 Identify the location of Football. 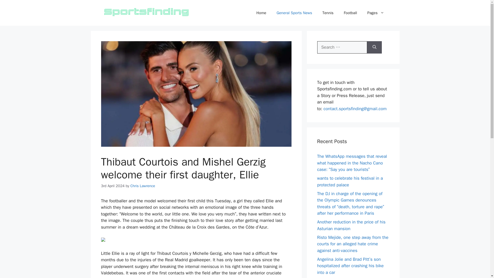
(350, 13).